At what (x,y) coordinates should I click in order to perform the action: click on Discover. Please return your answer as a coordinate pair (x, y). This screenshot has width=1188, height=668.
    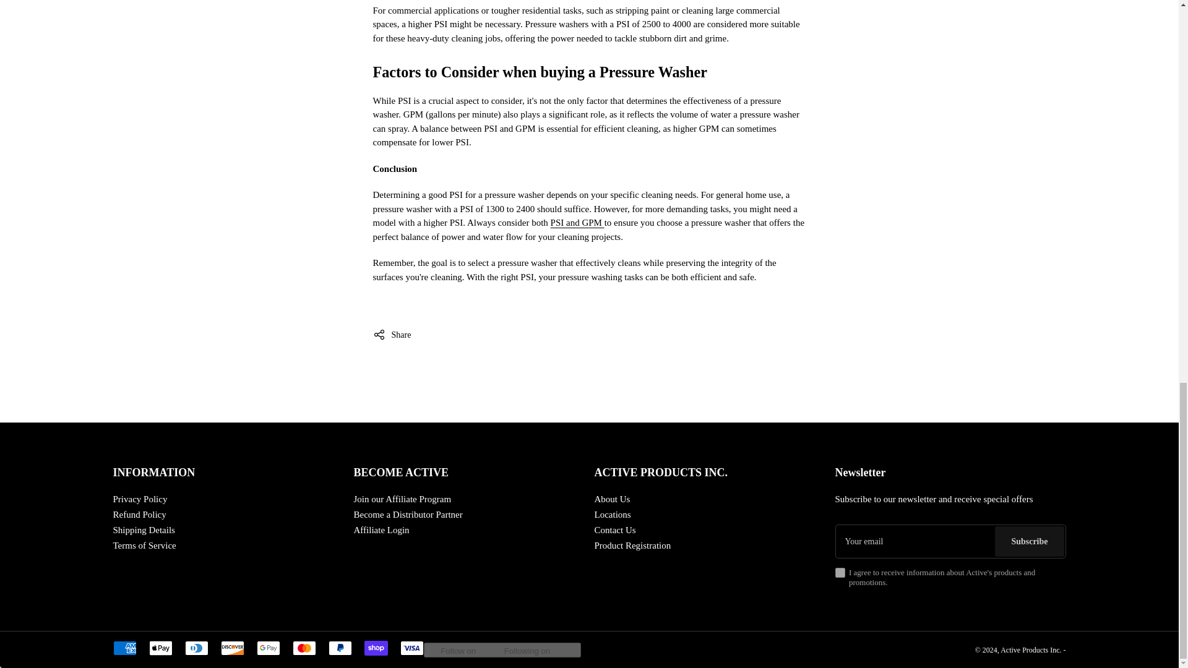
    Looking at the image, I should click on (231, 648).